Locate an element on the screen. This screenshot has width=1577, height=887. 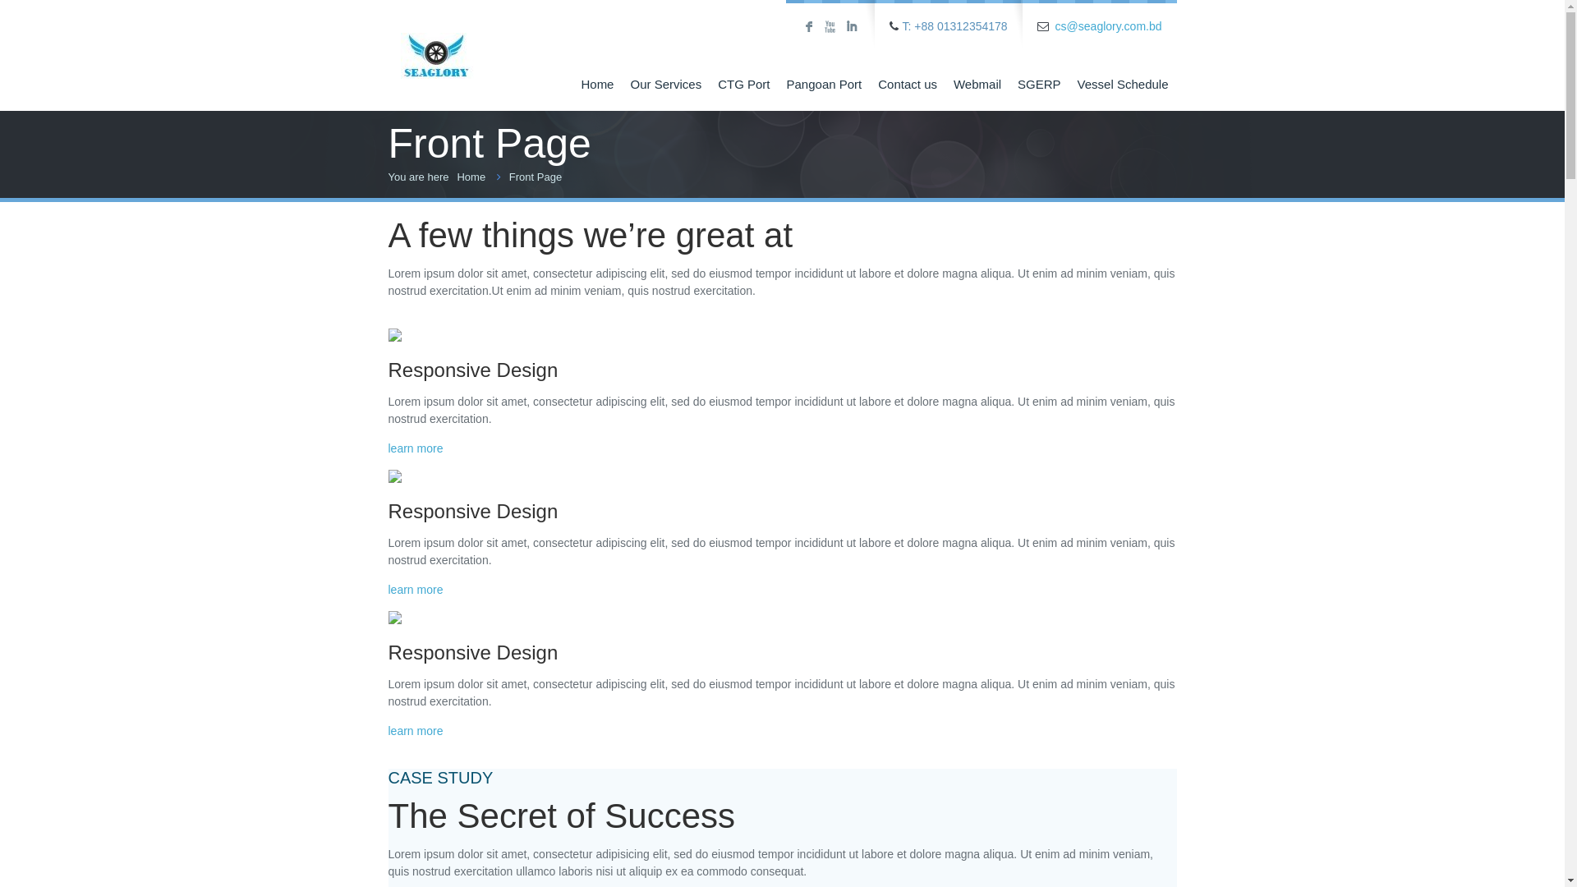
Home is located at coordinates (597, 84).